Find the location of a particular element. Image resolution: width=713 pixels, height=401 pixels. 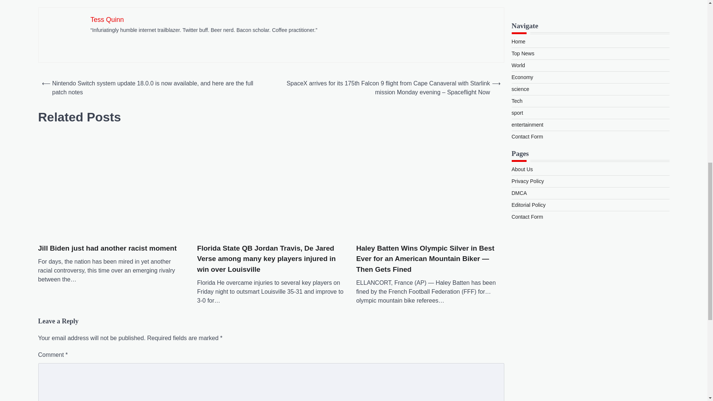

Jill Biden just had another racist moment is located at coordinates (107, 248).